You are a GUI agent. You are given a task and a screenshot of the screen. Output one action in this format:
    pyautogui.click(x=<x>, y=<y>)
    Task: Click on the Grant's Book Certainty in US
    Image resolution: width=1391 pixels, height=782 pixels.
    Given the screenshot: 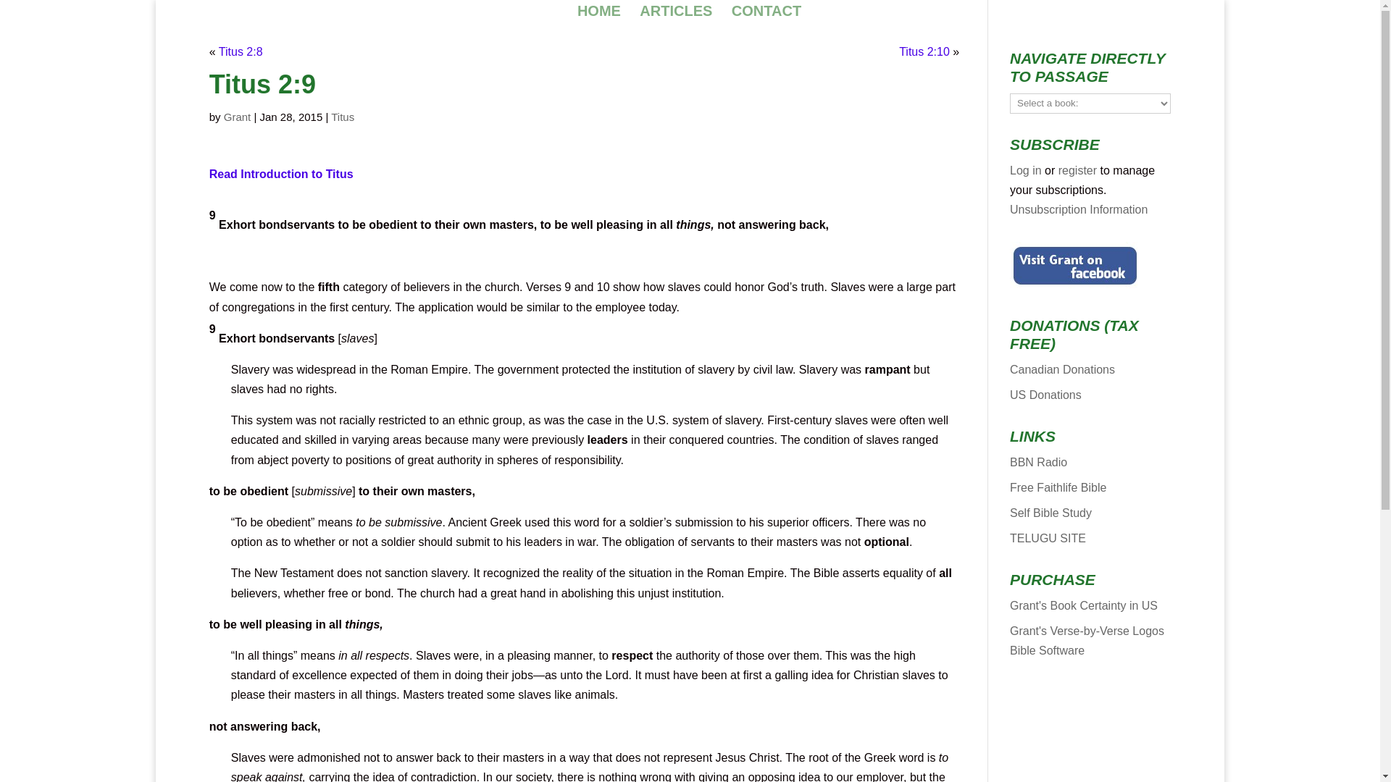 What is the action you would take?
    pyautogui.click(x=1083, y=605)
    